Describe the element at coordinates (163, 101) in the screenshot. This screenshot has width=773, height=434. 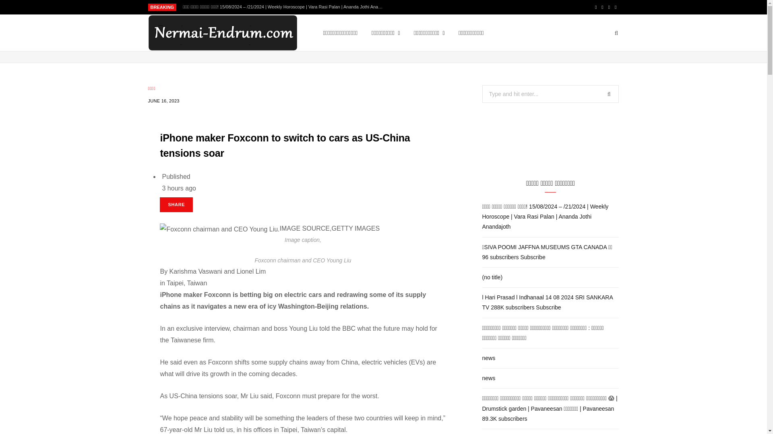
I see `JUNE 16, 2023` at that location.